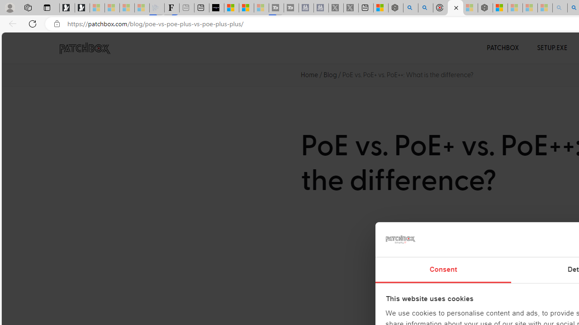 This screenshot has height=325, width=579. Describe the element at coordinates (552, 48) in the screenshot. I see `SETUP.EXE` at that location.